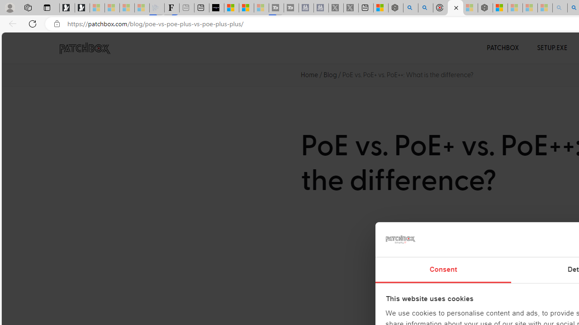 This screenshot has height=325, width=579. Describe the element at coordinates (552, 48) in the screenshot. I see `SETUP.EXE` at that location.